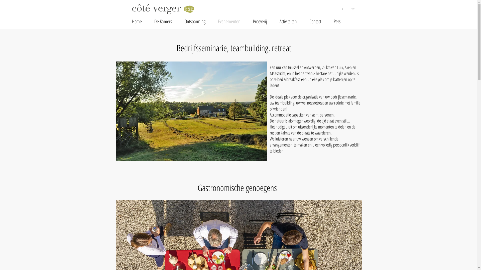 The height and width of the screenshot is (270, 481). Describe the element at coordinates (229, 21) in the screenshot. I see `Evenementen` at that location.